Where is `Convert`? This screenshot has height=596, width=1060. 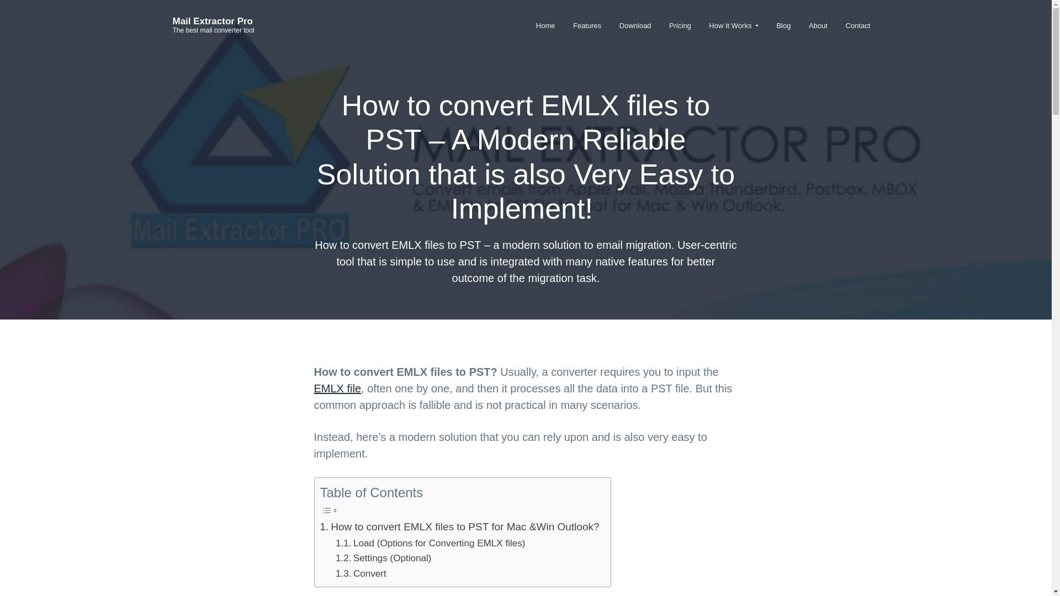
Convert is located at coordinates (361, 574).